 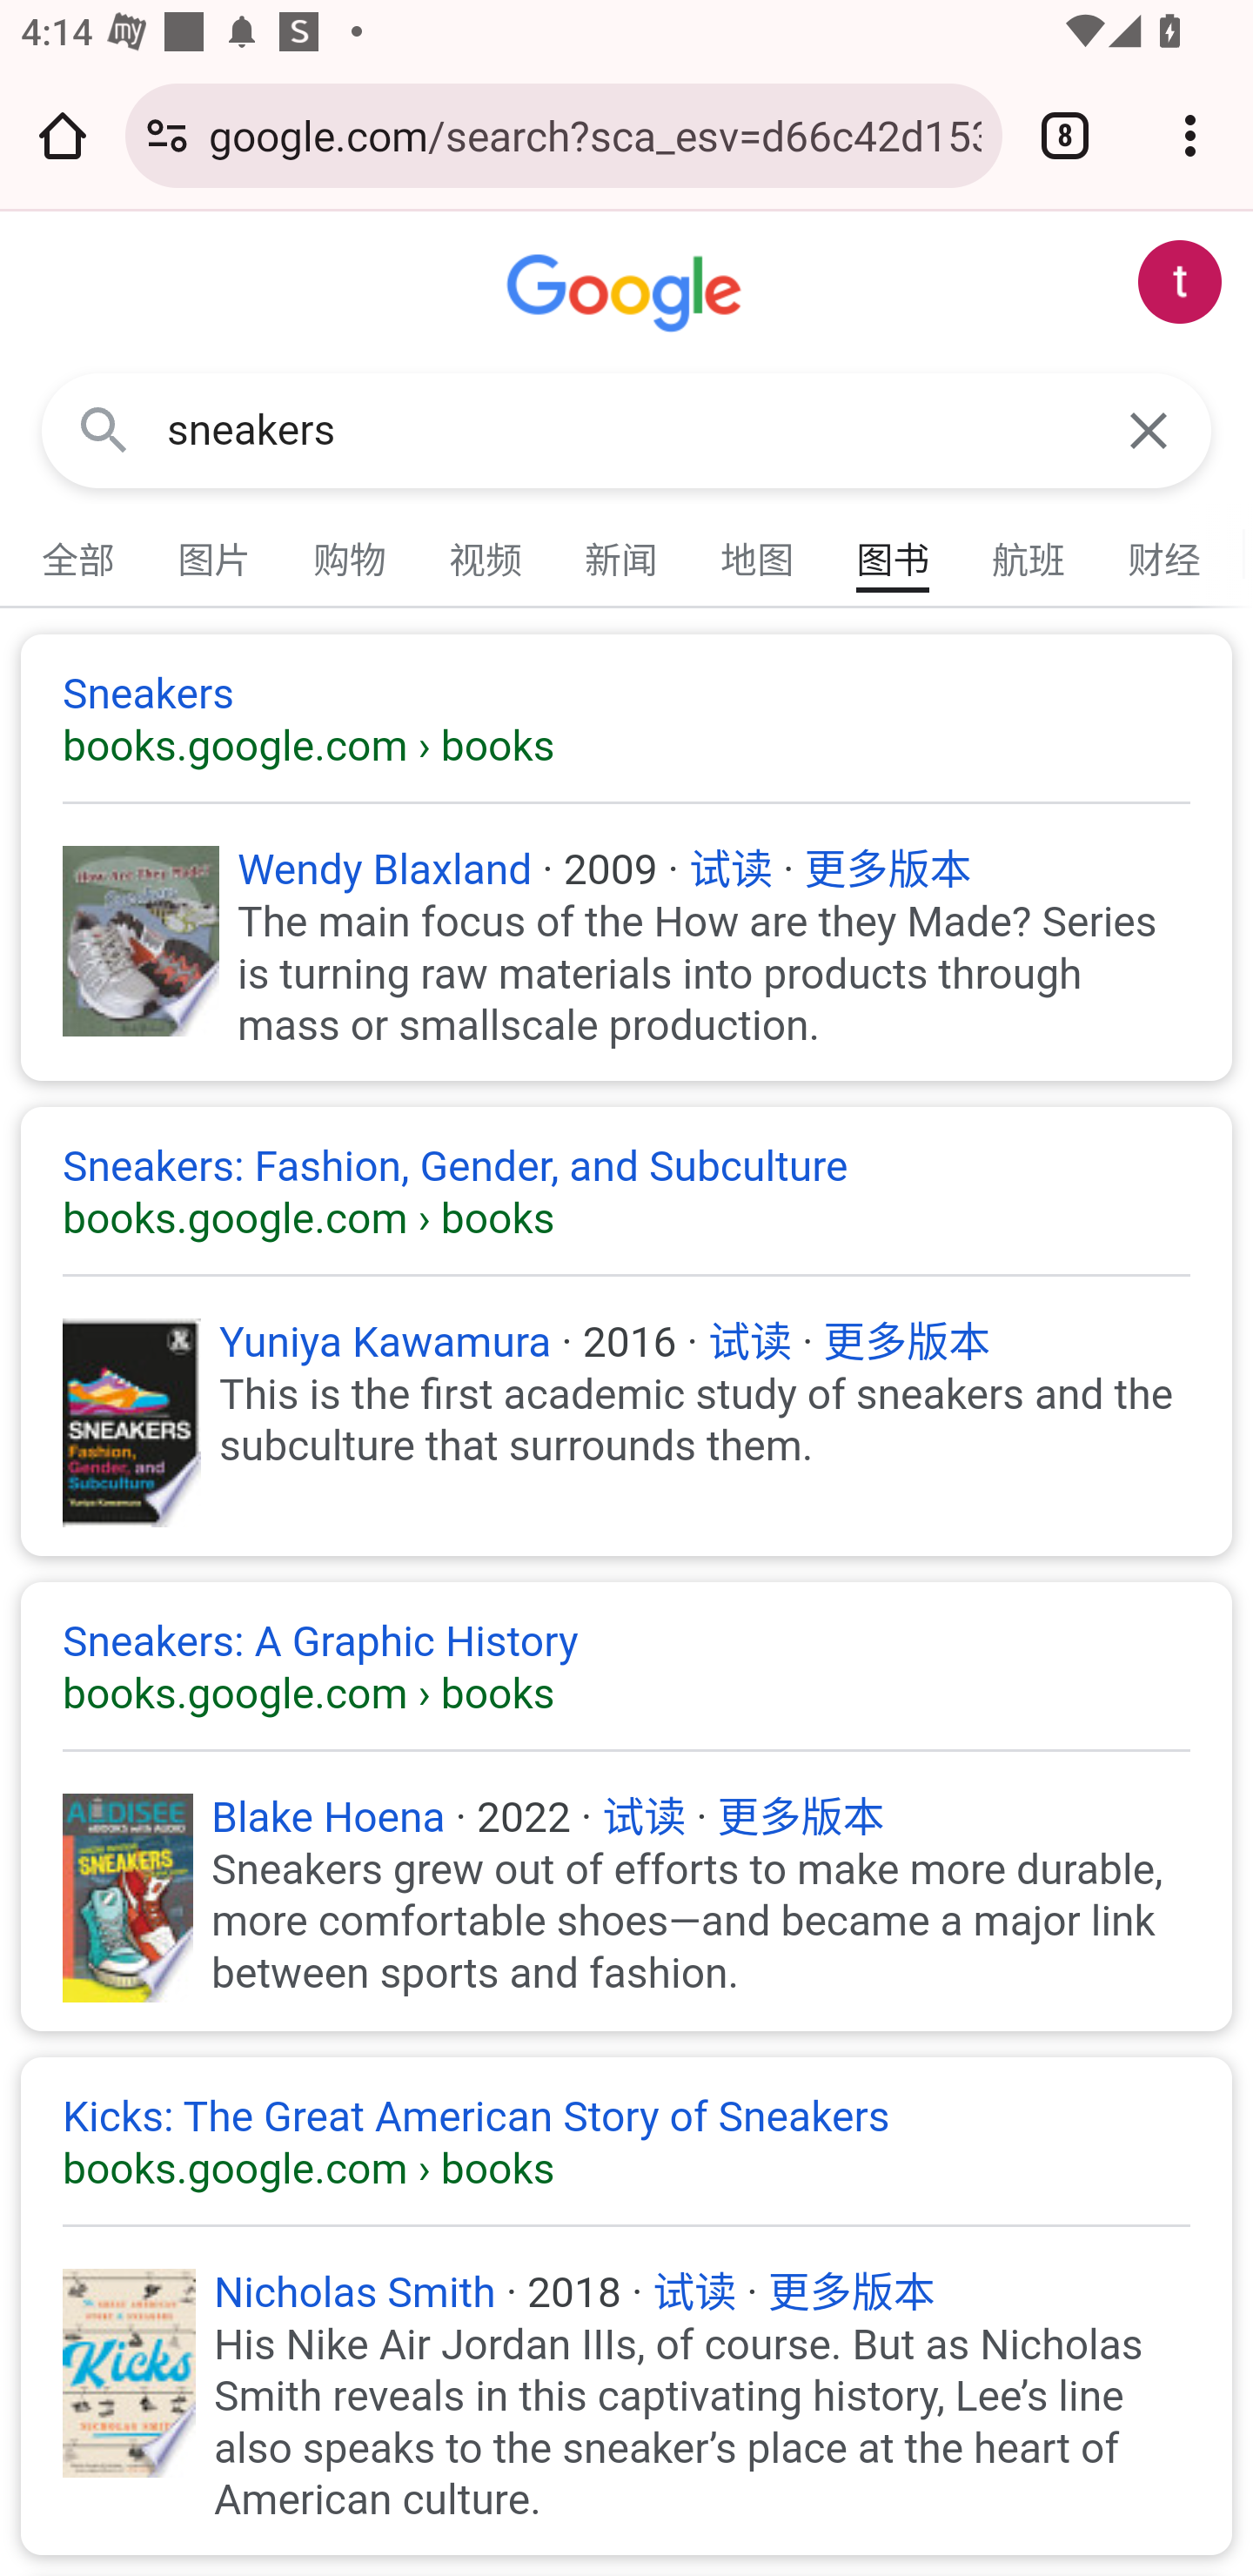 What do you see at coordinates (1190, 135) in the screenshot?
I see `Customize and control Google Chrome` at bounding box center [1190, 135].